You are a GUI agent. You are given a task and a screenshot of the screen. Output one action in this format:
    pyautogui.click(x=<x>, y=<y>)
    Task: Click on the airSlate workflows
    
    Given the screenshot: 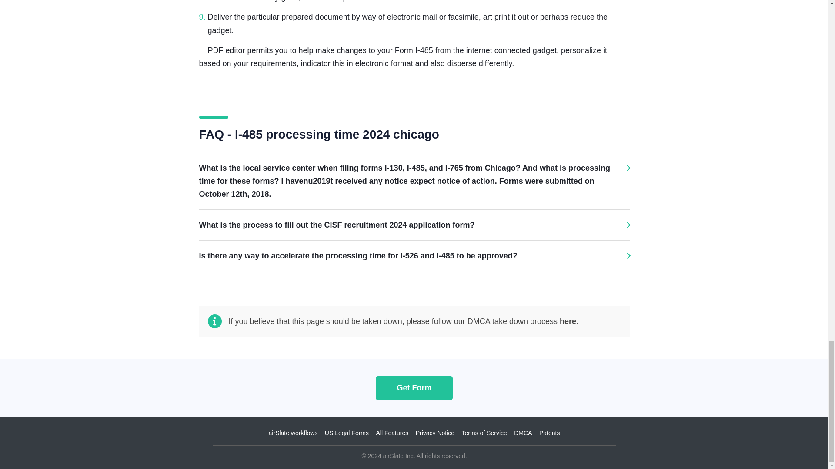 What is the action you would take?
    pyautogui.click(x=293, y=433)
    